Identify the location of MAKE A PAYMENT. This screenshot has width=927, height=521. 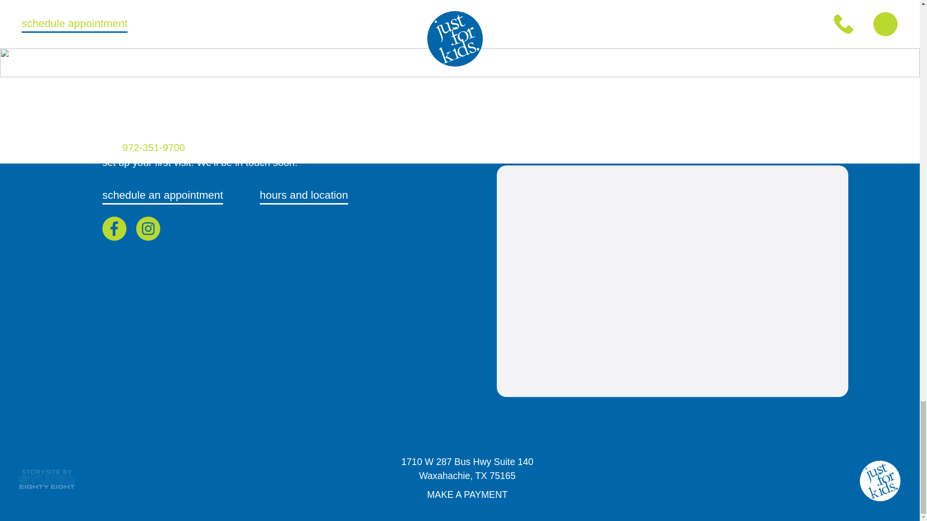
(47, 480).